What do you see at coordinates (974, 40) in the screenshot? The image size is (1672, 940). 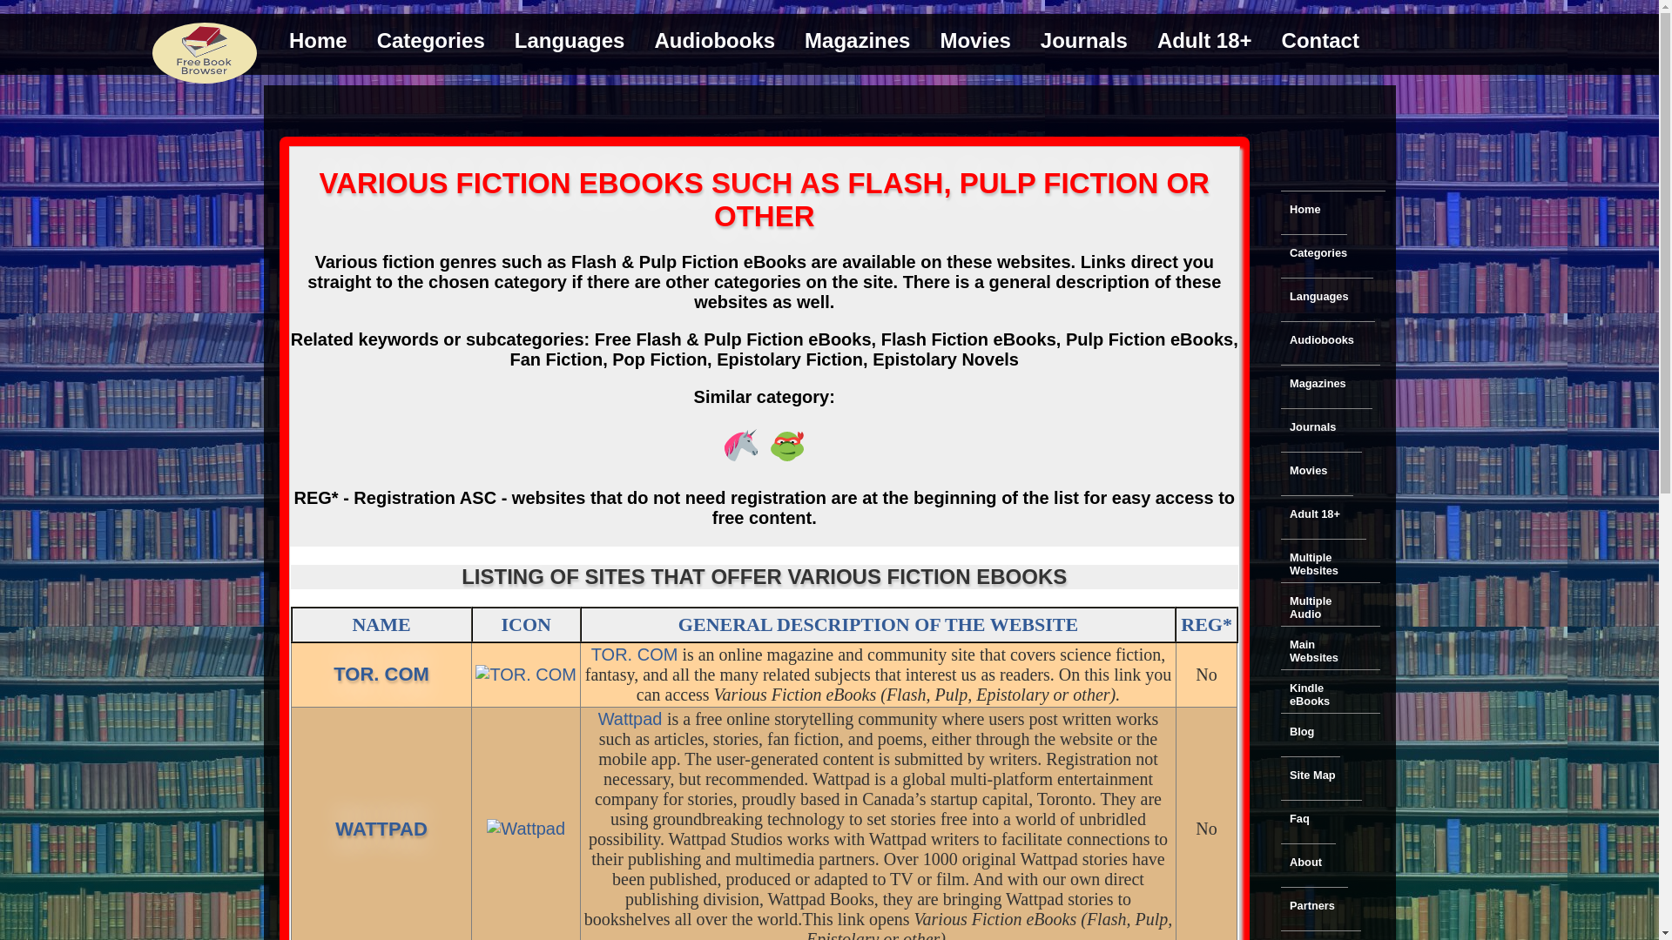 I see `Movies` at bounding box center [974, 40].